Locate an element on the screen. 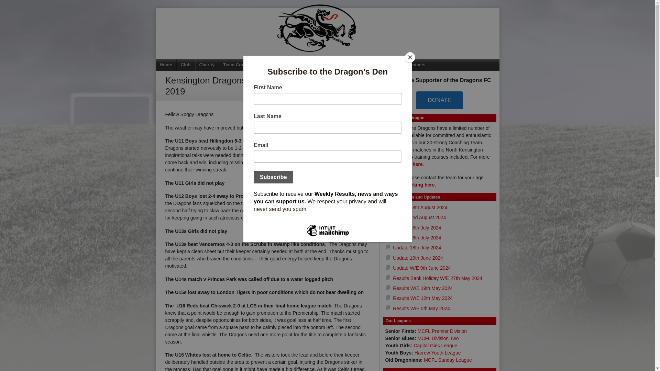  Match Reports is located at coordinates (279, 65).